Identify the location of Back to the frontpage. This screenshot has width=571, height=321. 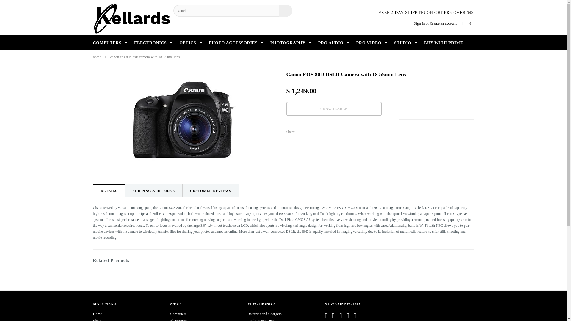
(97, 57).